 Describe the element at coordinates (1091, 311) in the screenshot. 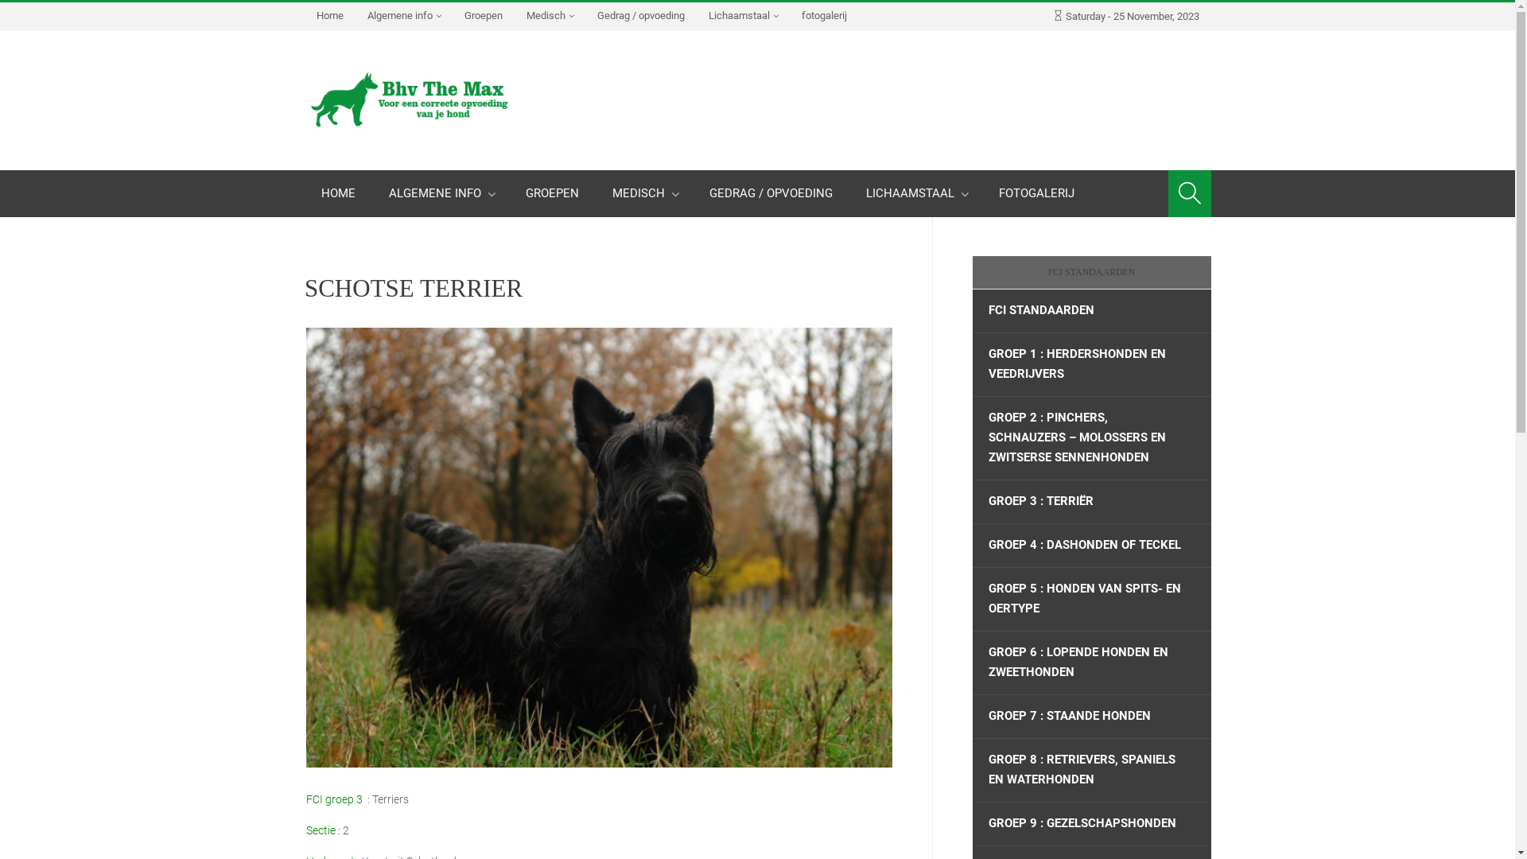

I see `FCI STANDAARDEN` at that location.